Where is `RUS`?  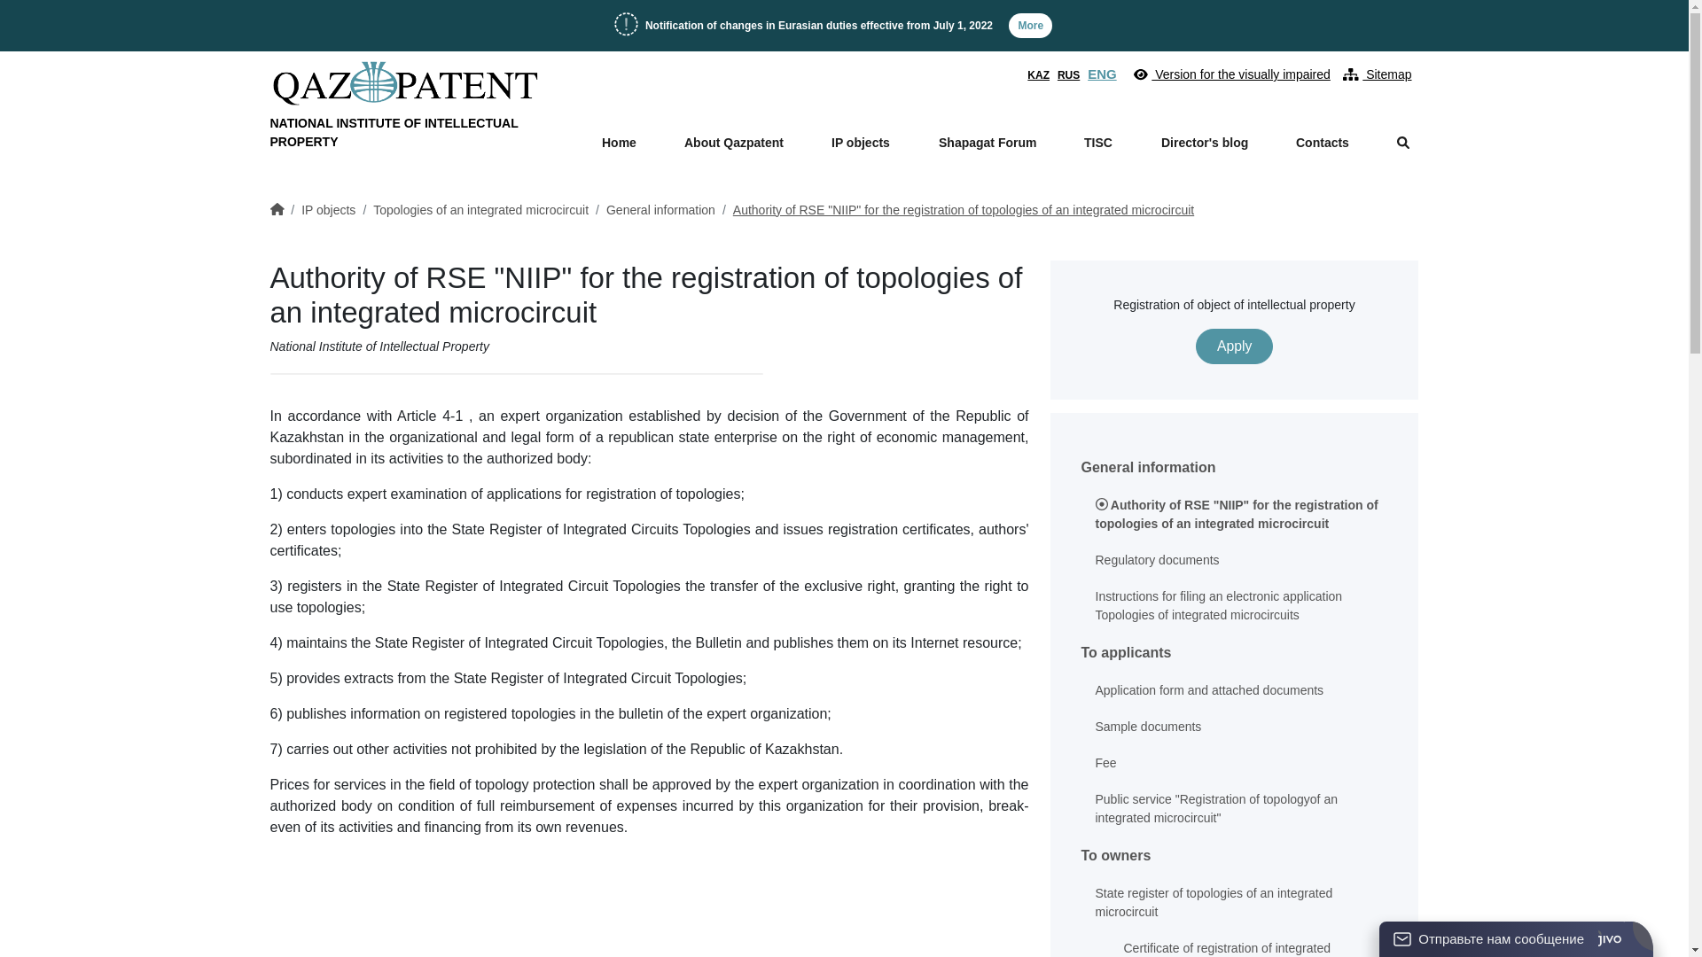
RUS is located at coordinates (1071, 75).